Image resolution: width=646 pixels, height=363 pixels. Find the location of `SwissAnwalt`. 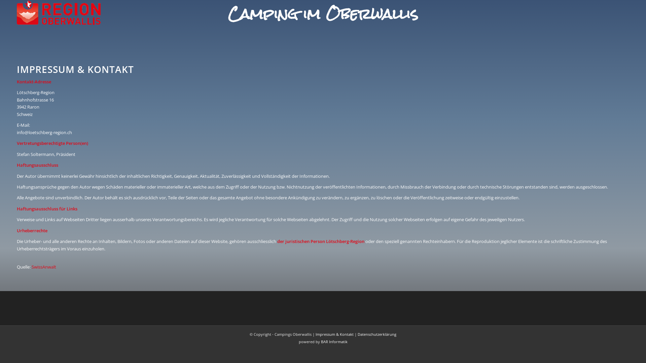

SwissAnwalt is located at coordinates (44, 267).